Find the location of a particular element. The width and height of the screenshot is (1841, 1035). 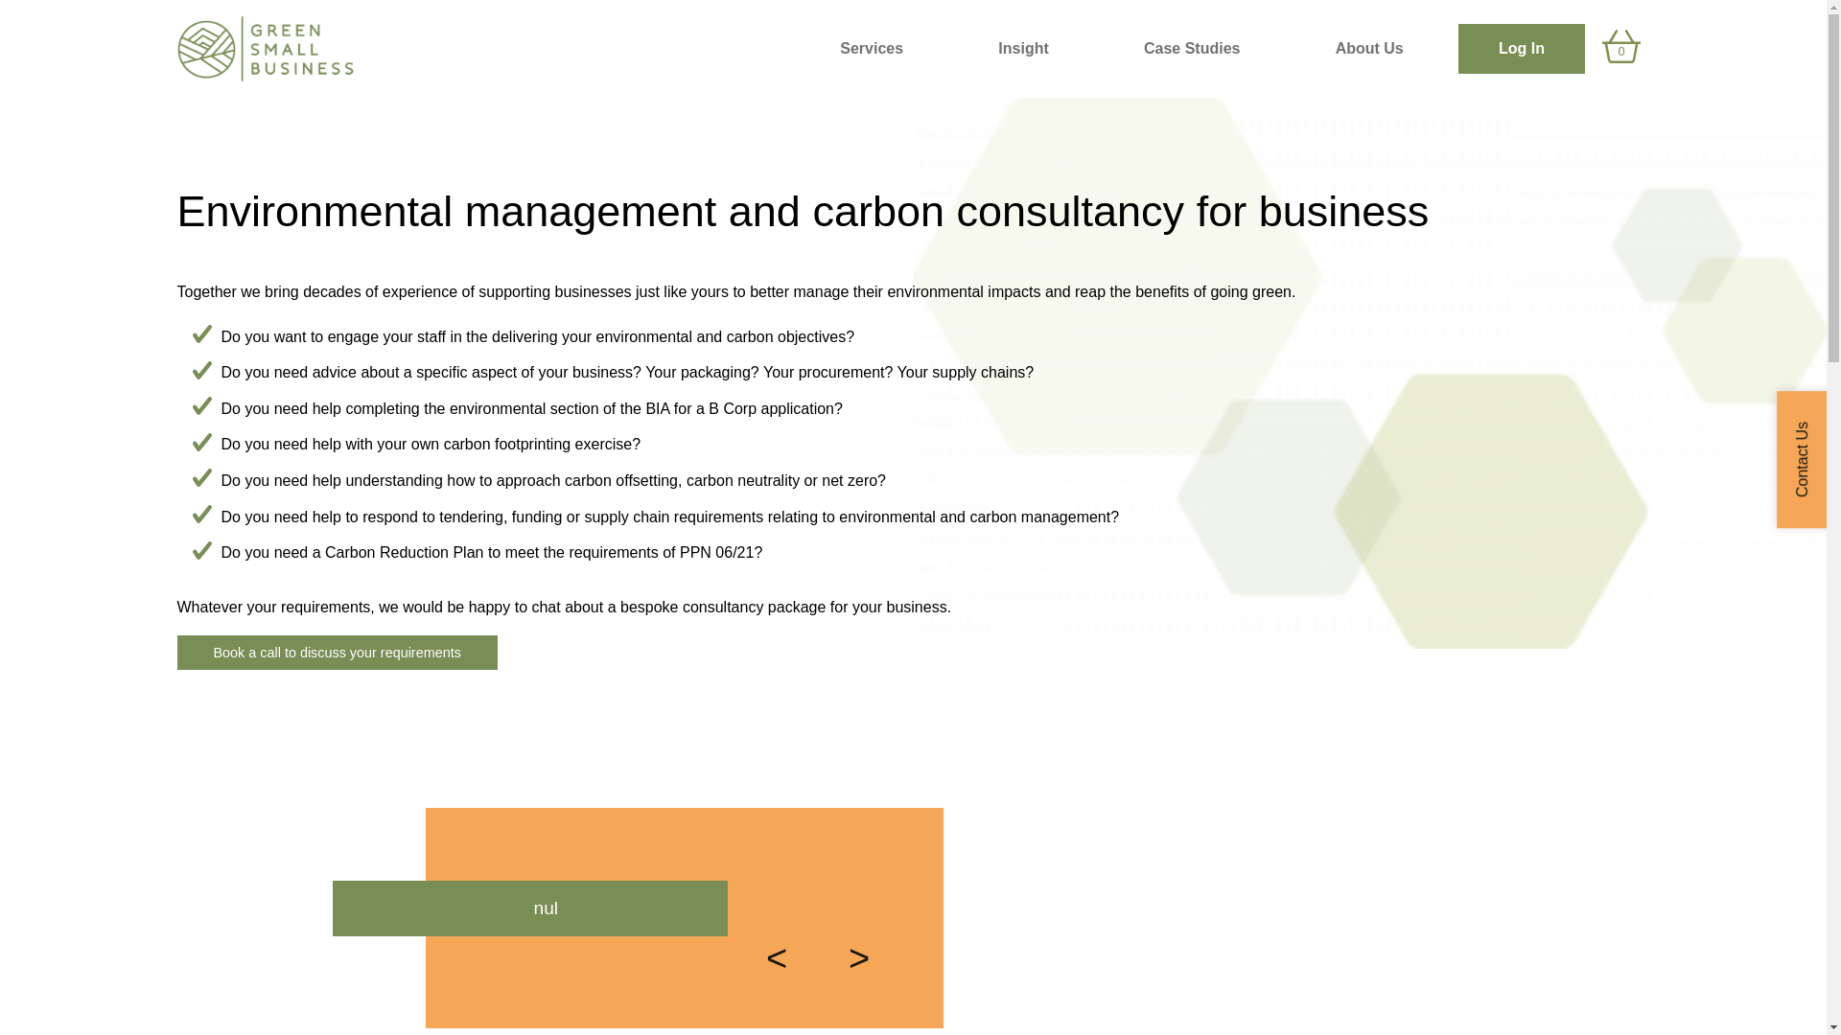

Insight is located at coordinates (1024, 48).